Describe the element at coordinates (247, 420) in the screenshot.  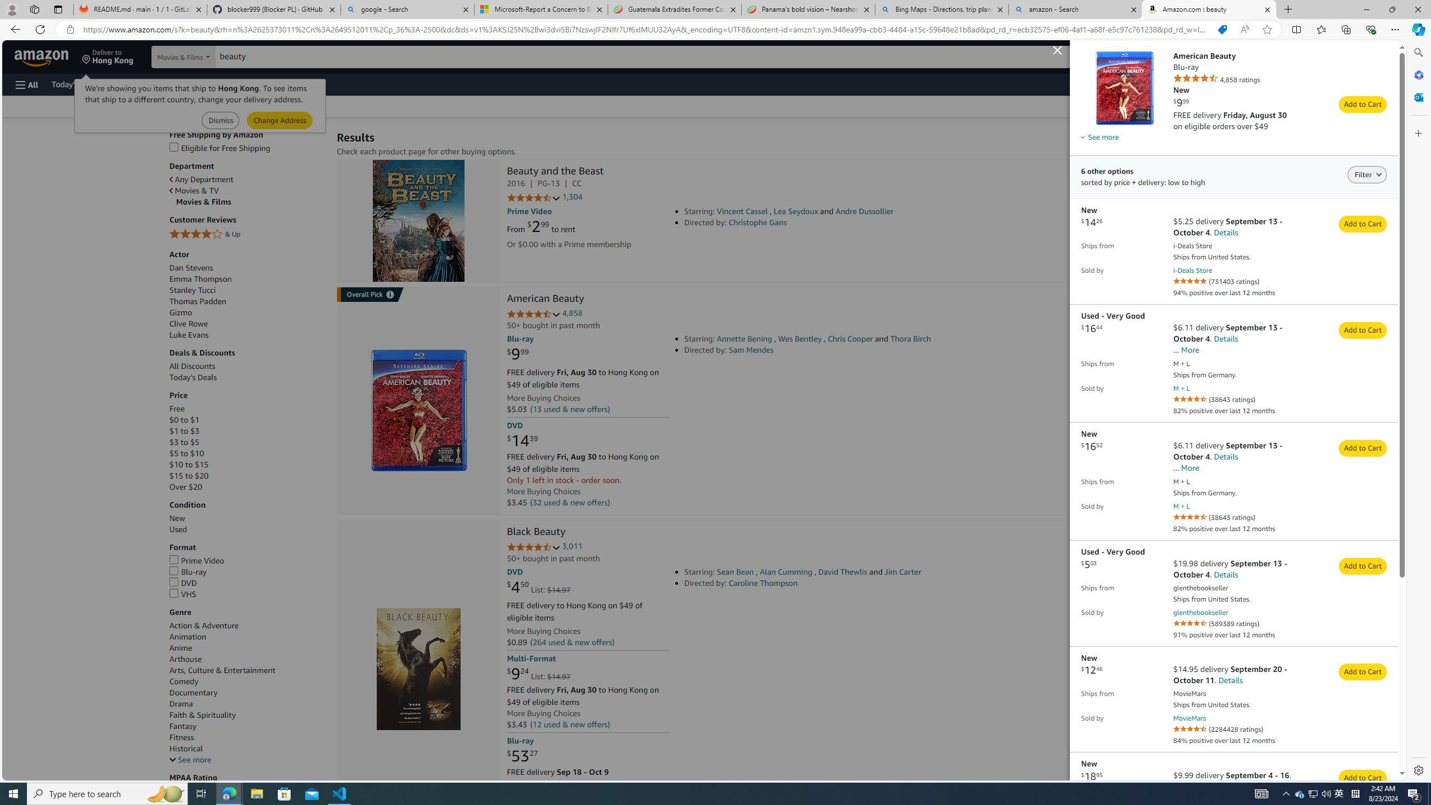
I see `$0 to $1` at that location.